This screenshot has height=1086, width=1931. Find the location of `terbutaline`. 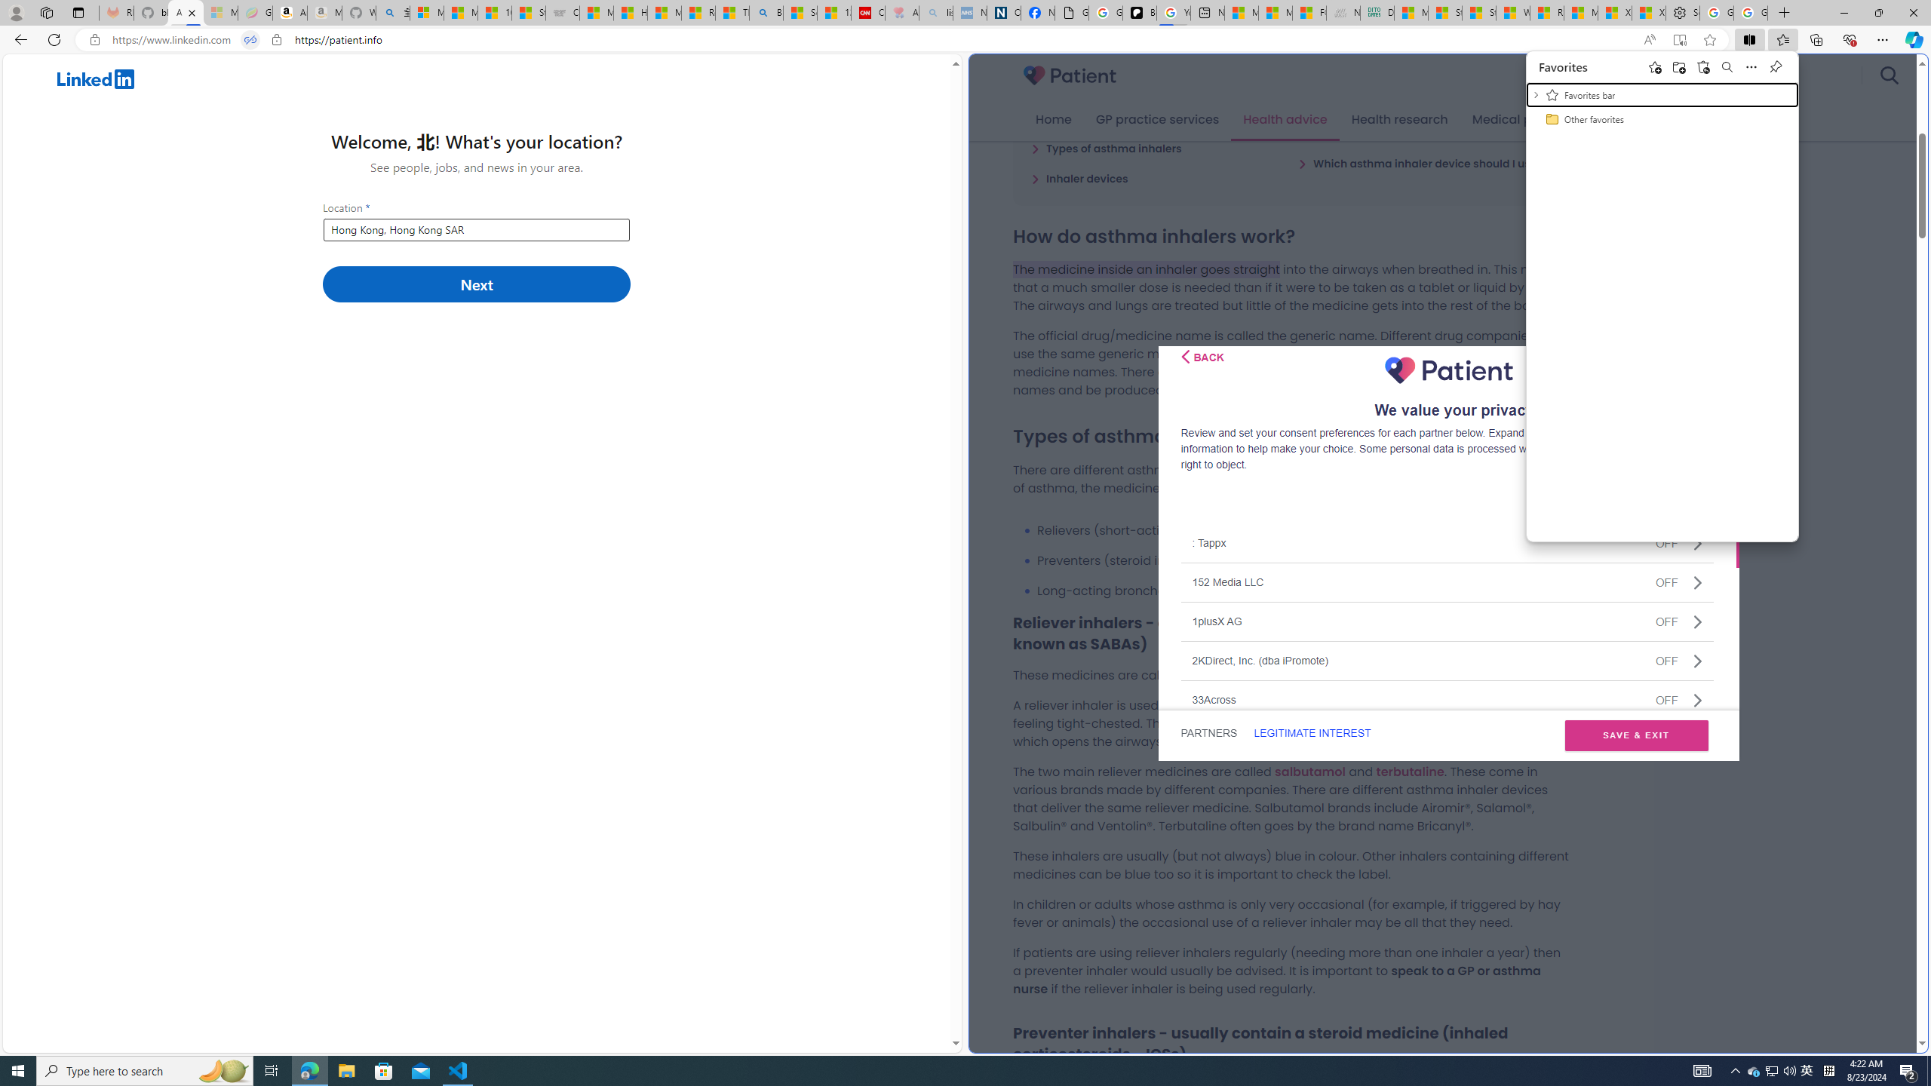

terbutaline is located at coordinates (1409, 771).